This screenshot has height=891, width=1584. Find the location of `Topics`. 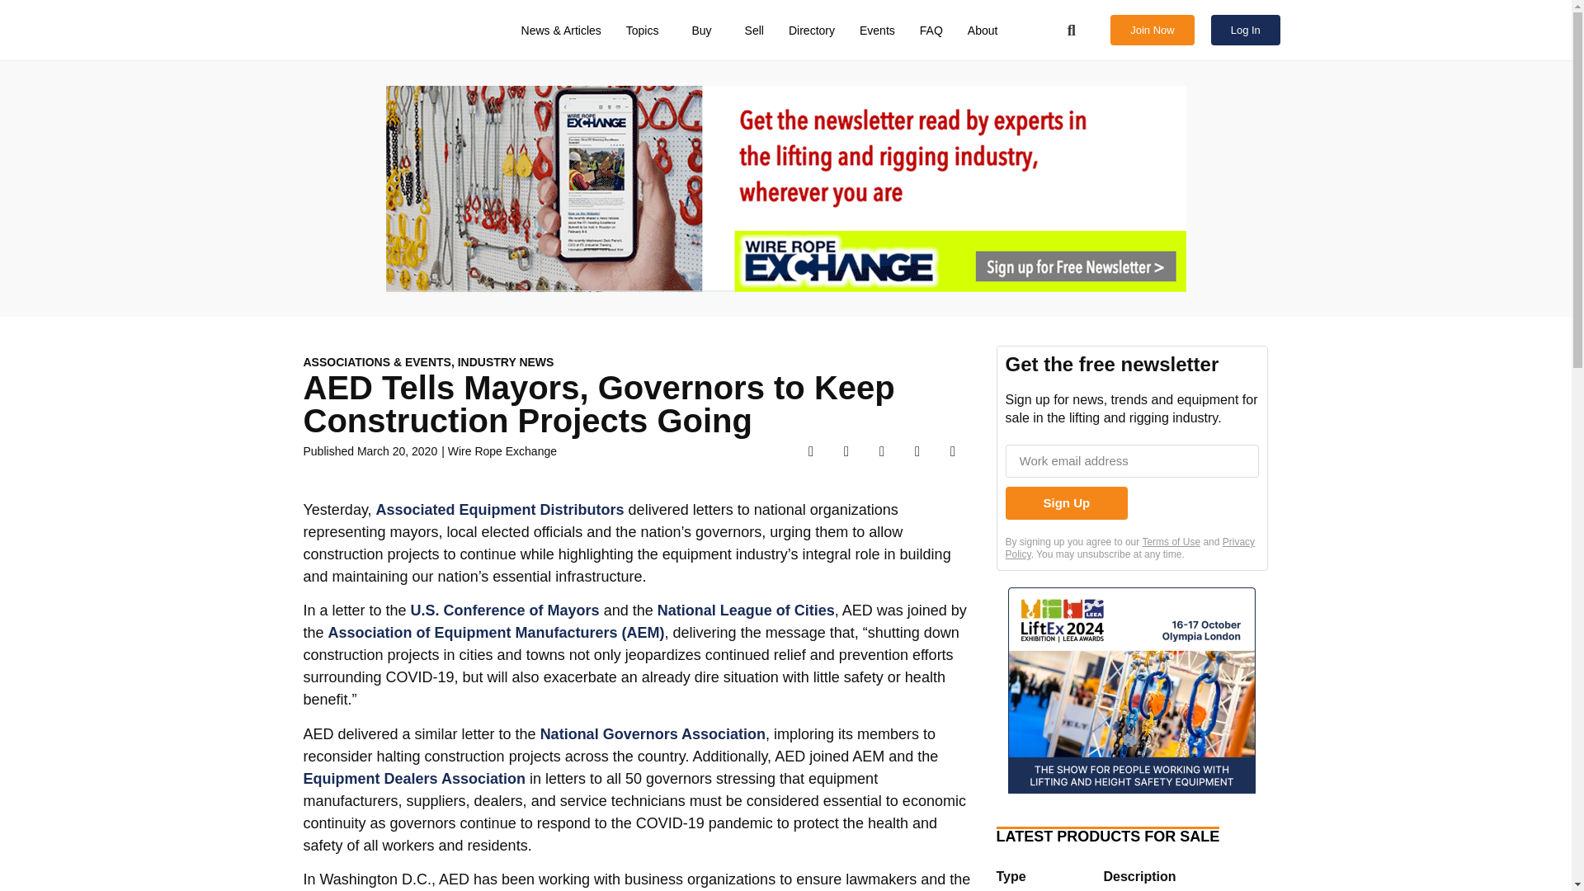

Topics is located at coordinates (647, 31).